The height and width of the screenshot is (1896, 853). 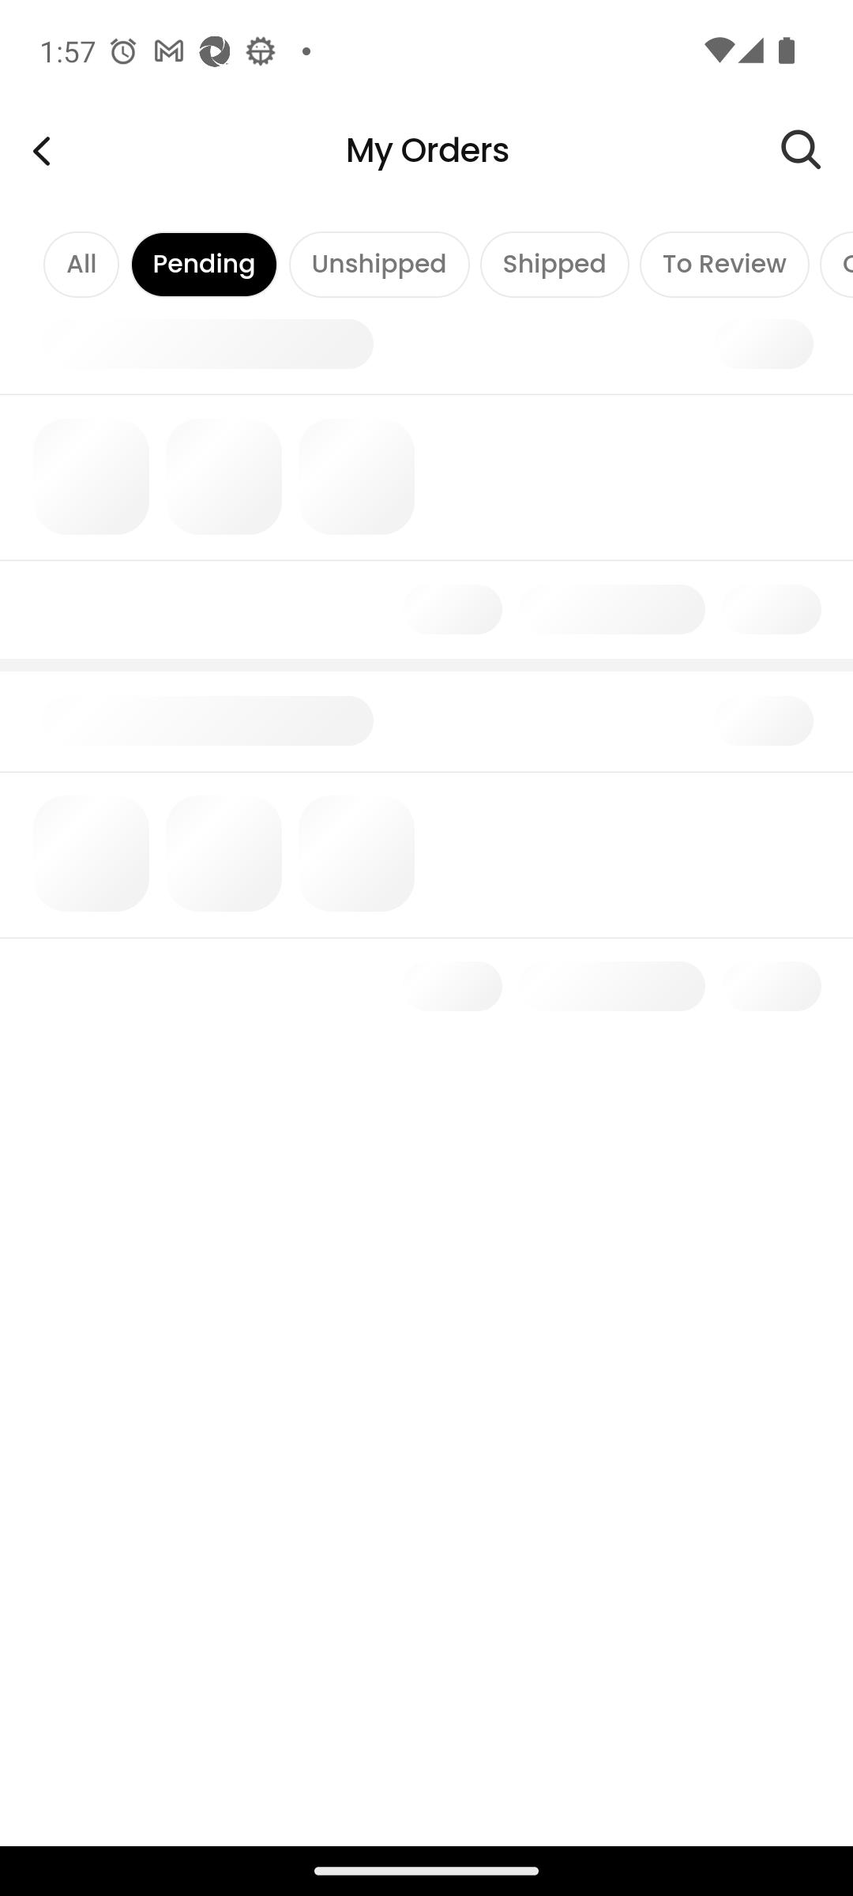 I want to click on , so click(x=817, y=150).